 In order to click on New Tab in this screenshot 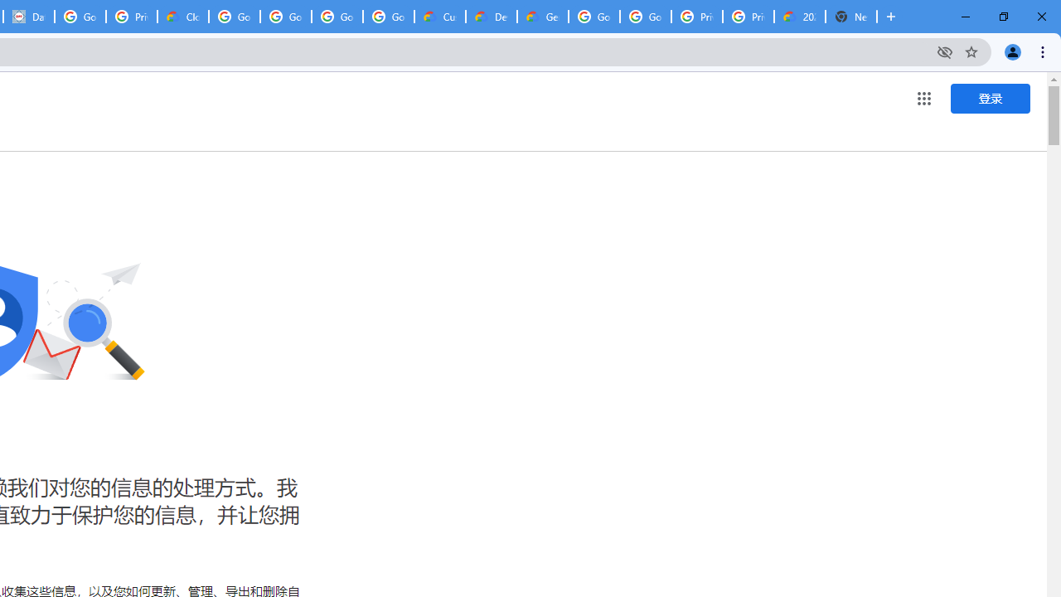, I will do `click(850, 17)`.